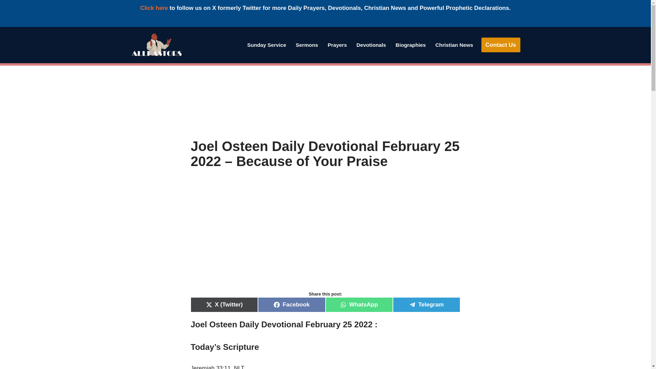 Image resolution: width=656 pixels, height=369 pixels. I want to click on Click here, so click(154, 8).